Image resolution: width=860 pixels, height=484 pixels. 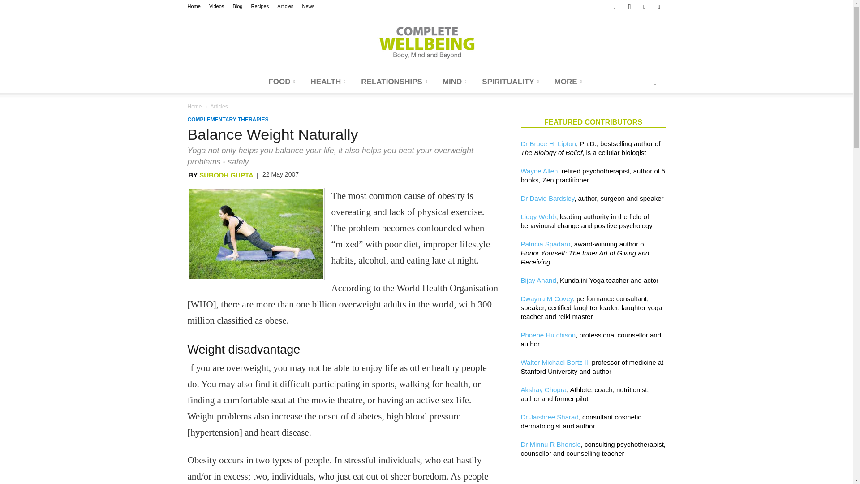 What do you see at coordinates (629, 6) in the screenshot?
I see `Instagram` at bounding box center [629, 6].